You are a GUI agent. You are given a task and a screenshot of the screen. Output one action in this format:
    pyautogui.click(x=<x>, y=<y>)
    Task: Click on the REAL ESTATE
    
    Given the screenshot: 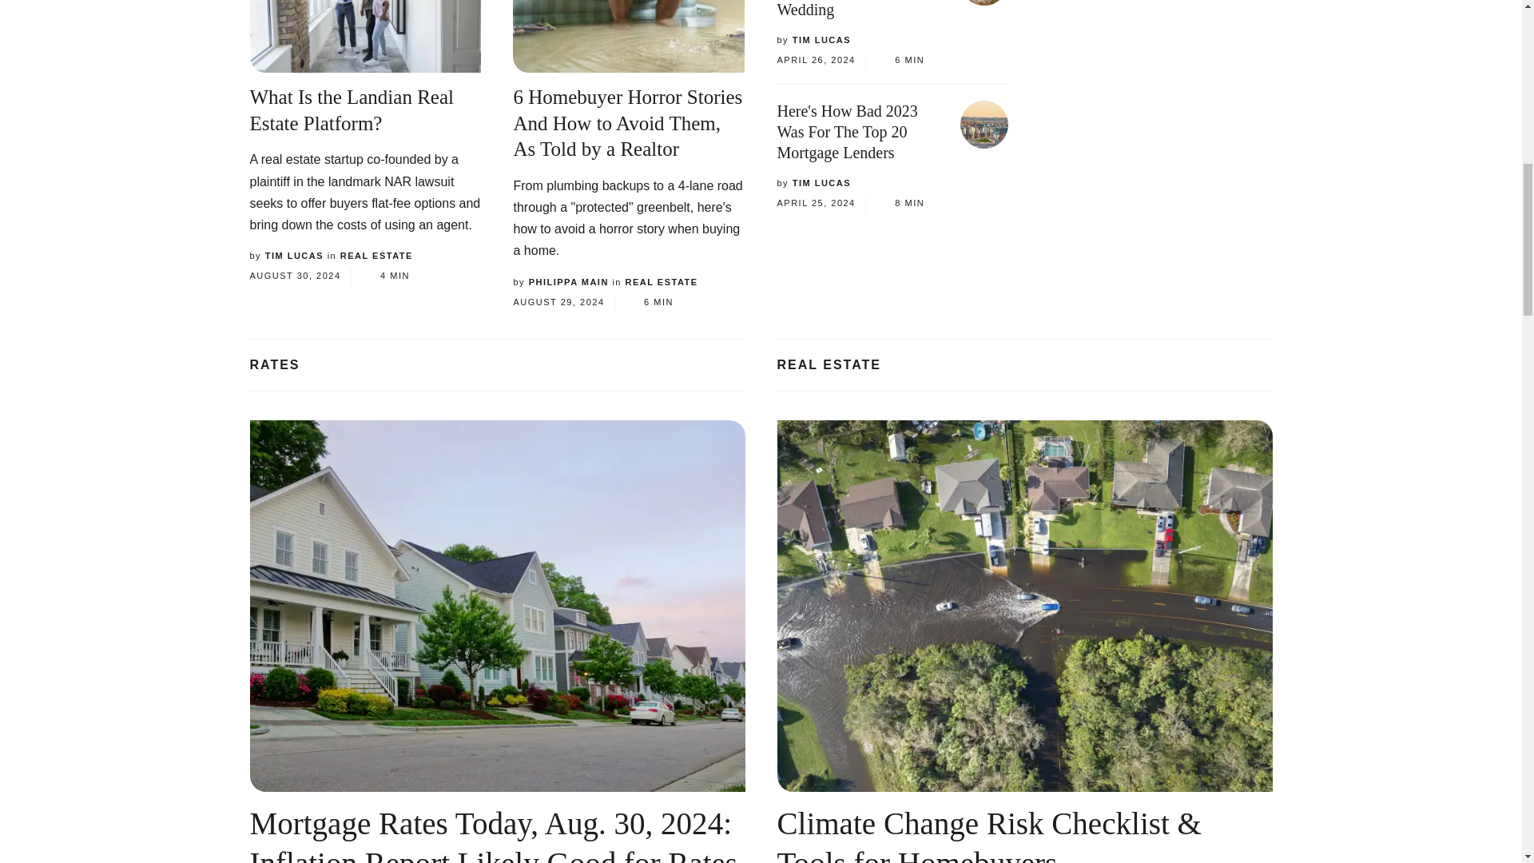 What is the action you would take?
    pyautogui.click(x=662, y=281)
    